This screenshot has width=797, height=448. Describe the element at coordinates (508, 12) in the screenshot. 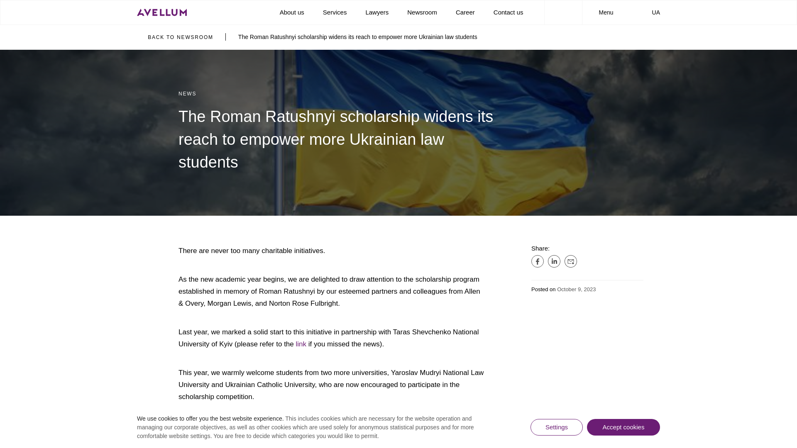

I see `Contact us` at that location.